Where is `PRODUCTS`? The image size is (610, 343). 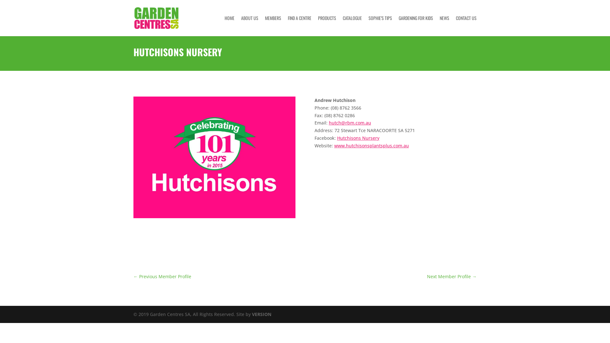 PRODUCTS is located at coordinates (327, 26).